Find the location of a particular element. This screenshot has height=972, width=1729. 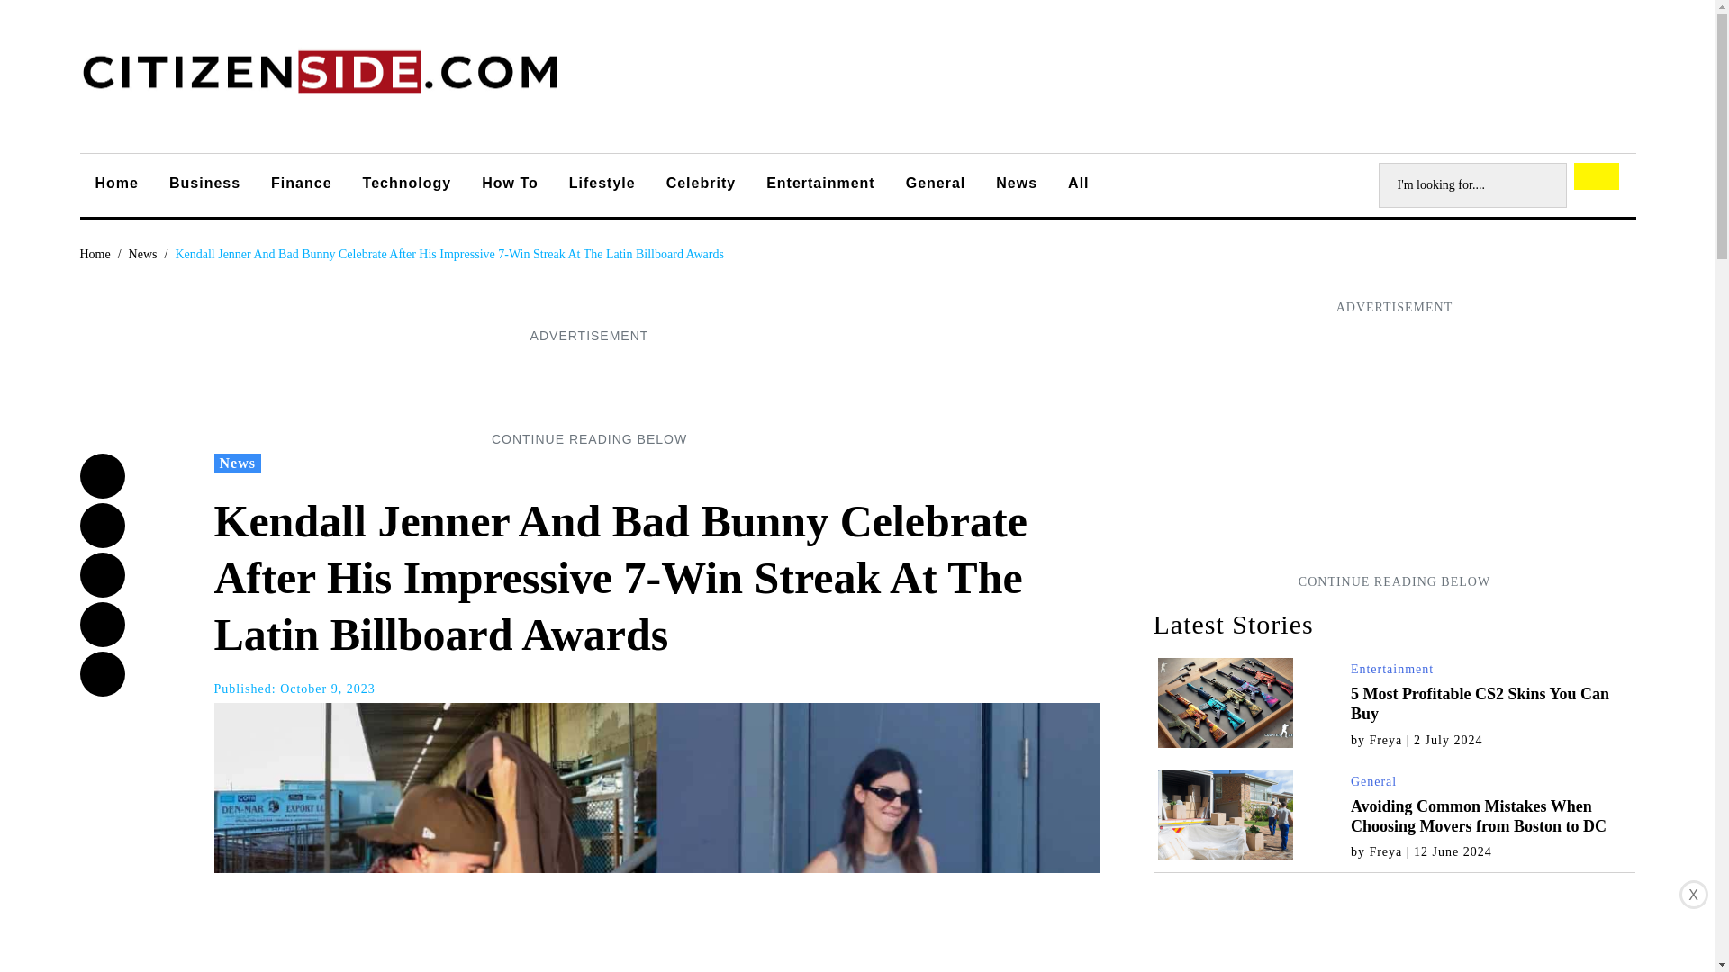

LinkedIn is located at coordinates (102, 625).